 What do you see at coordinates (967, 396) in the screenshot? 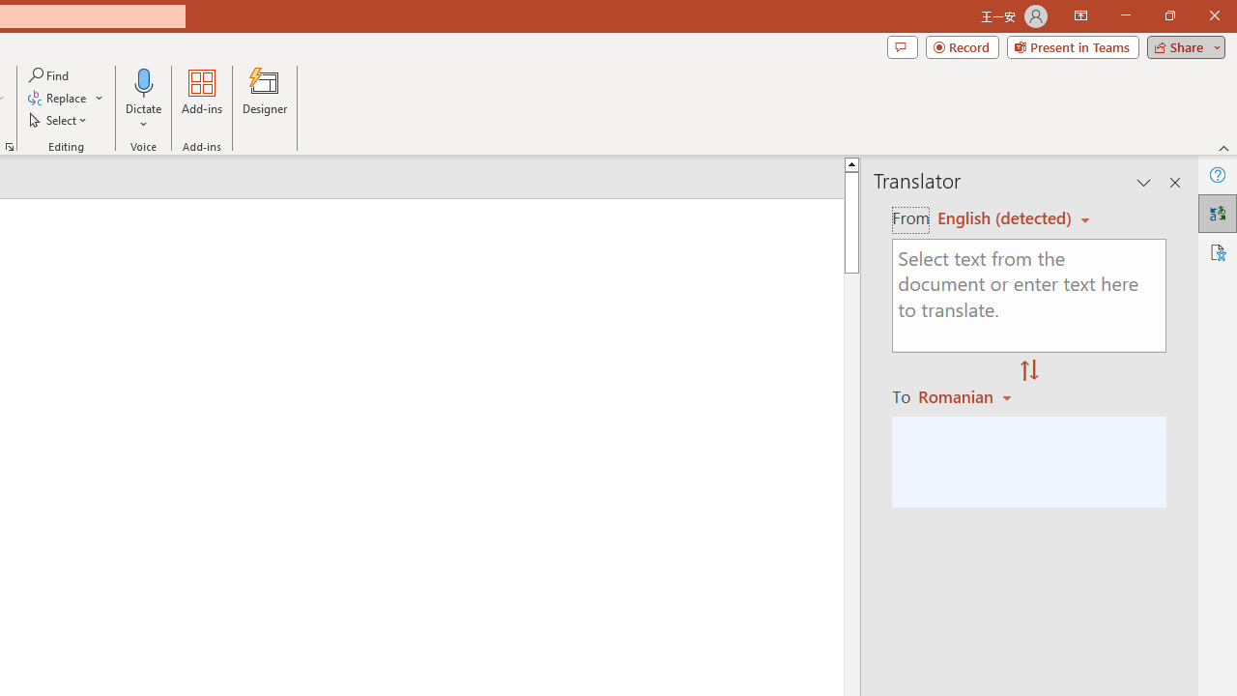
I see `Romanian` at bounding box center [967, 396].